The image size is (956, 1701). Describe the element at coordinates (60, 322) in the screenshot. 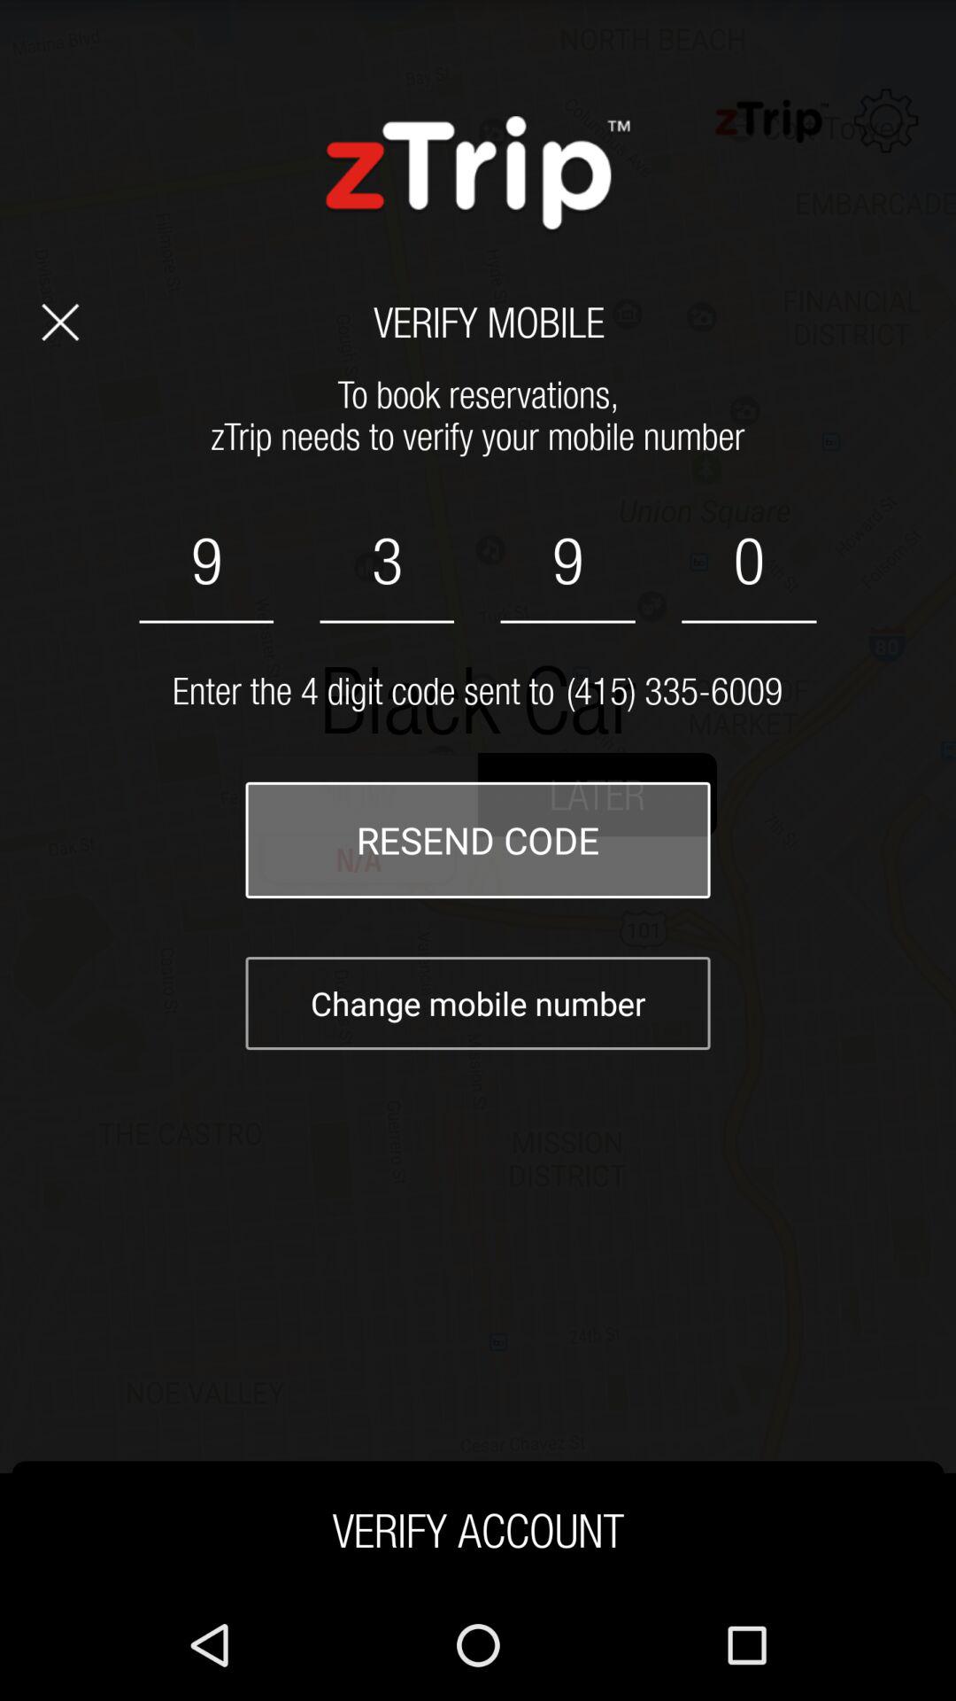

I see `the cross mark symbol on the left of verify mobile` at that location.